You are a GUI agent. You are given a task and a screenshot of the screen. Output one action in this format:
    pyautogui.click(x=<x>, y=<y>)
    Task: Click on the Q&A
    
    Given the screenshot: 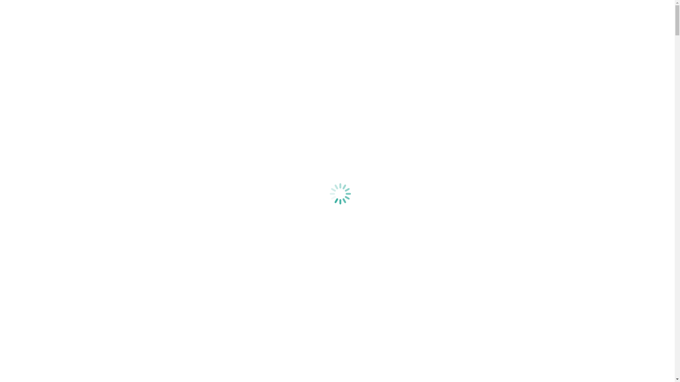 What is the action you would take?
    pyautogui.click(x=23, y=144)
    